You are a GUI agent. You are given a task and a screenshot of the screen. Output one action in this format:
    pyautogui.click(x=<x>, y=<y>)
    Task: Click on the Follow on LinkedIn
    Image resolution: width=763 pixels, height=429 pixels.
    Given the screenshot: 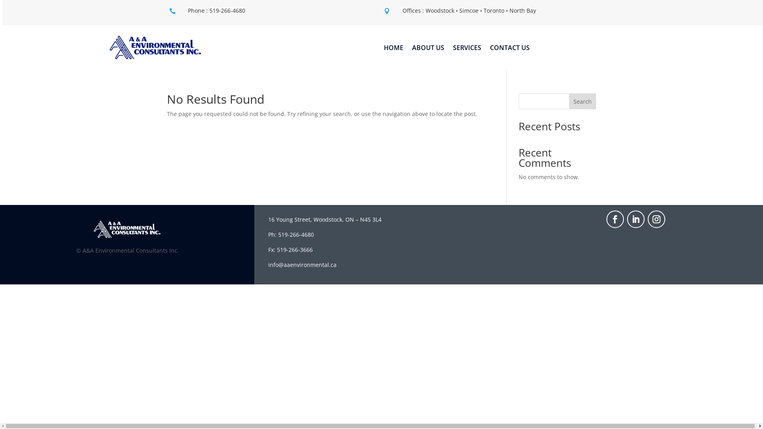 What is the action you would take?
    pyautogui.click(x=636, y=219)
    